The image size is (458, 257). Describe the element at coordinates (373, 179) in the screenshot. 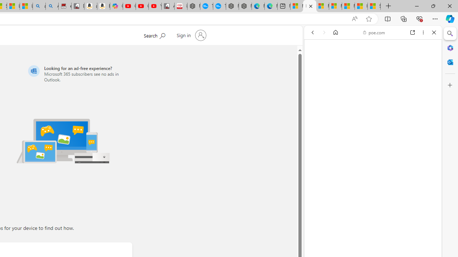

I see `Fast AI Chat` at that location.